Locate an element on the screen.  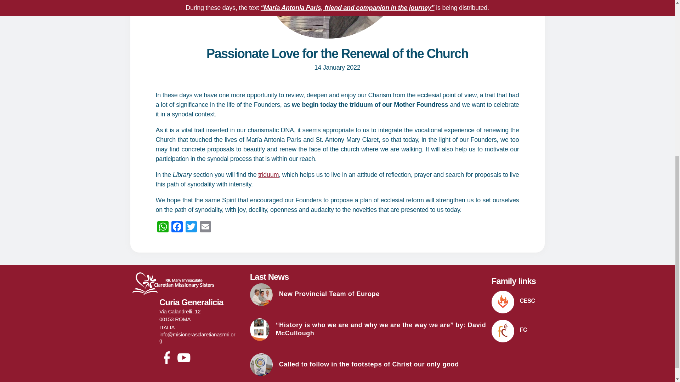
Twitter is located at coordinates (191, 228).